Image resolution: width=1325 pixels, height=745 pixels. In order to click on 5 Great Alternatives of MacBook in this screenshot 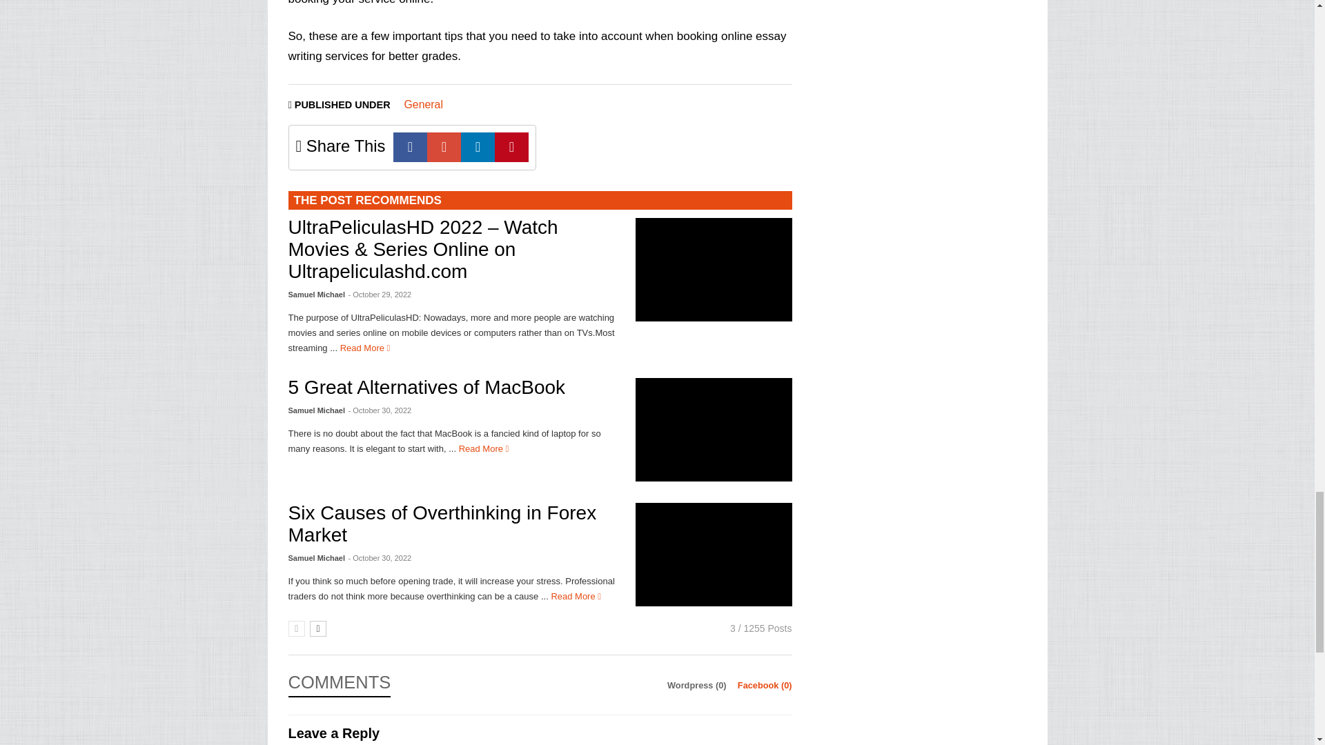, I will do `click(483, 448)`.